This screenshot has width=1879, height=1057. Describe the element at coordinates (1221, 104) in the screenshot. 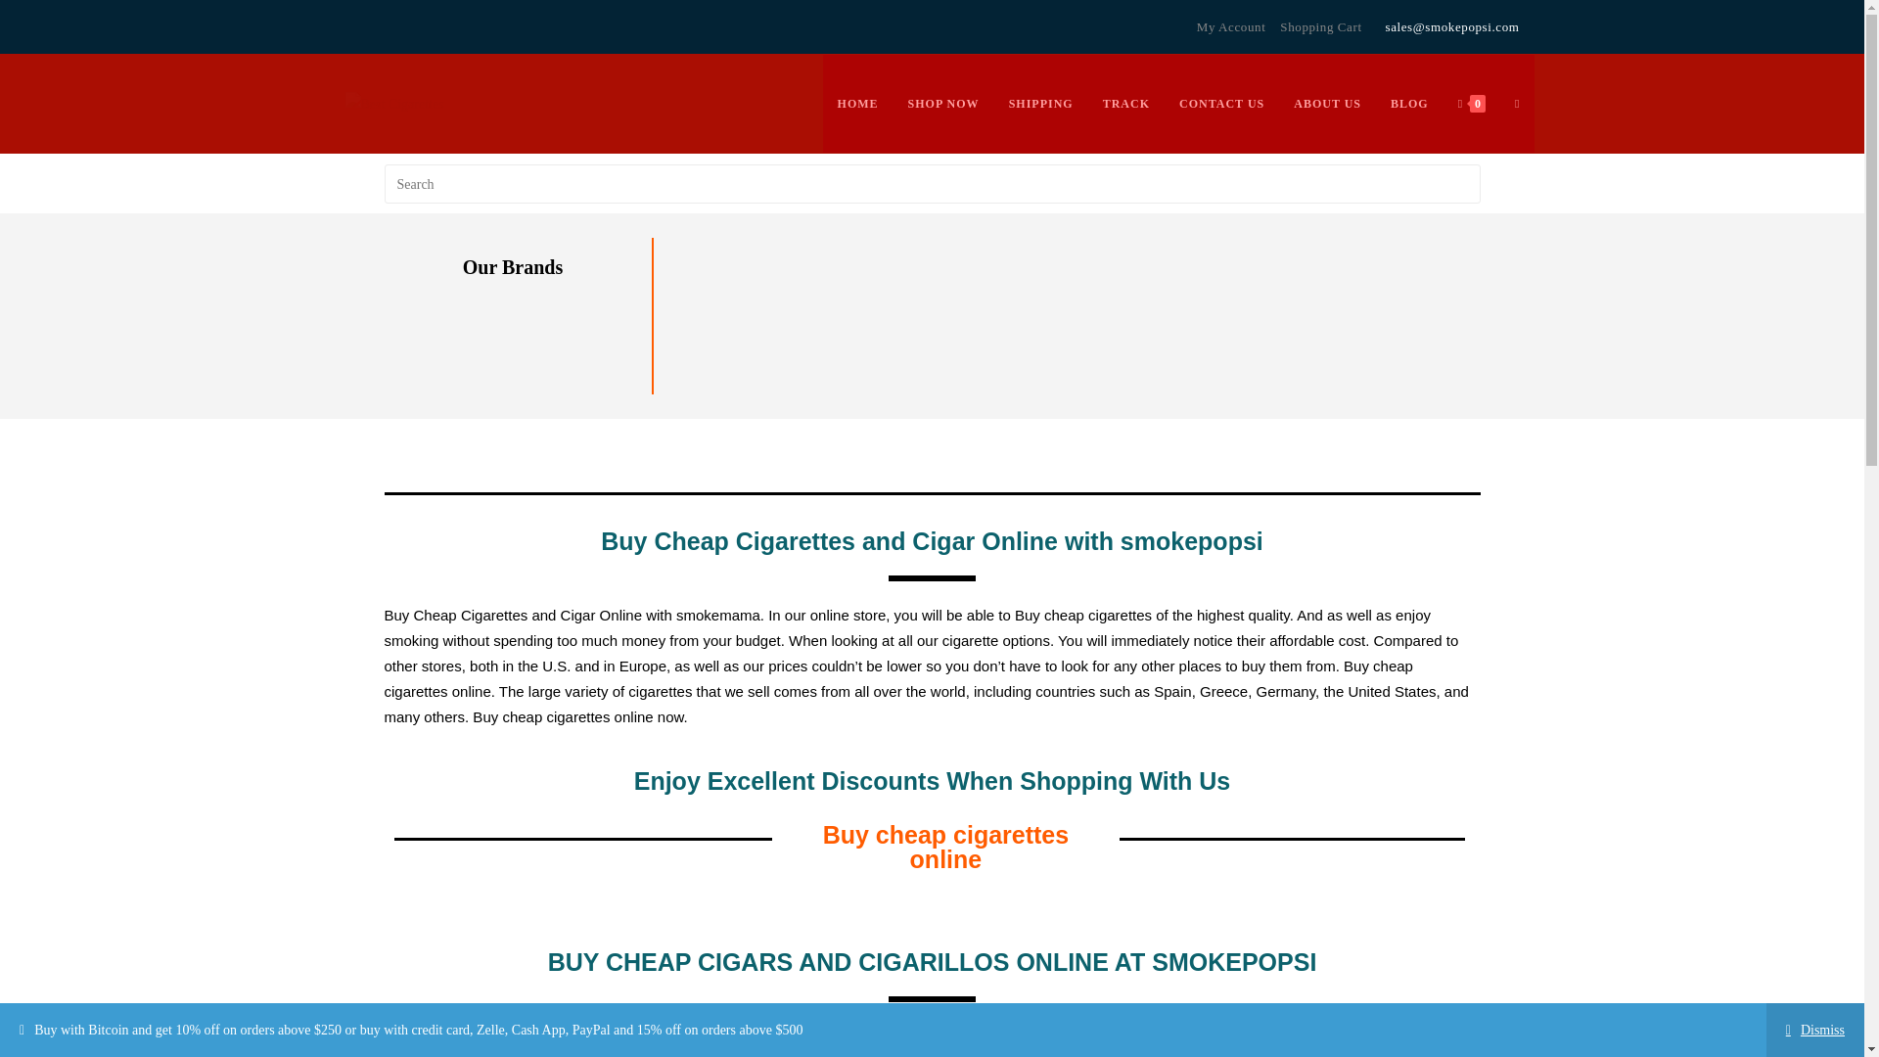

I see `CONTACT US` at that location.